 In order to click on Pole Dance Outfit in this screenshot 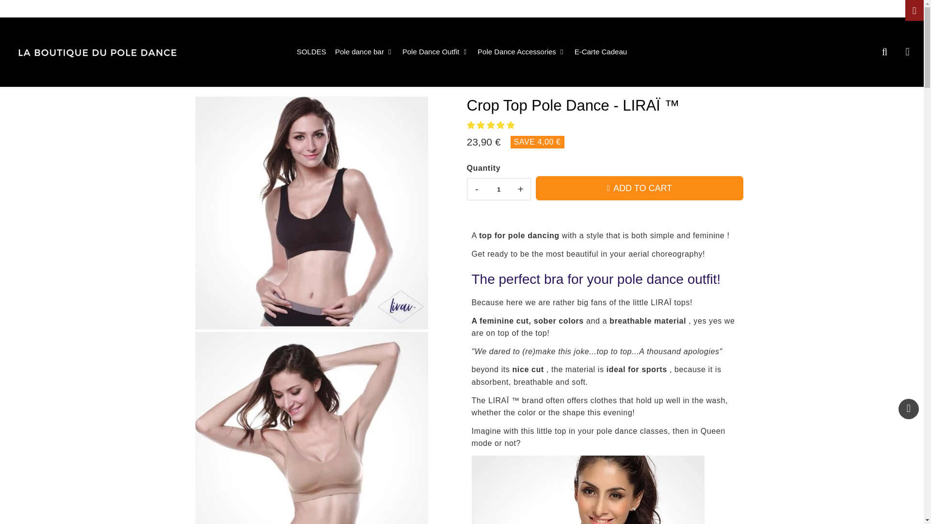, I will do `click(435, 51)`.